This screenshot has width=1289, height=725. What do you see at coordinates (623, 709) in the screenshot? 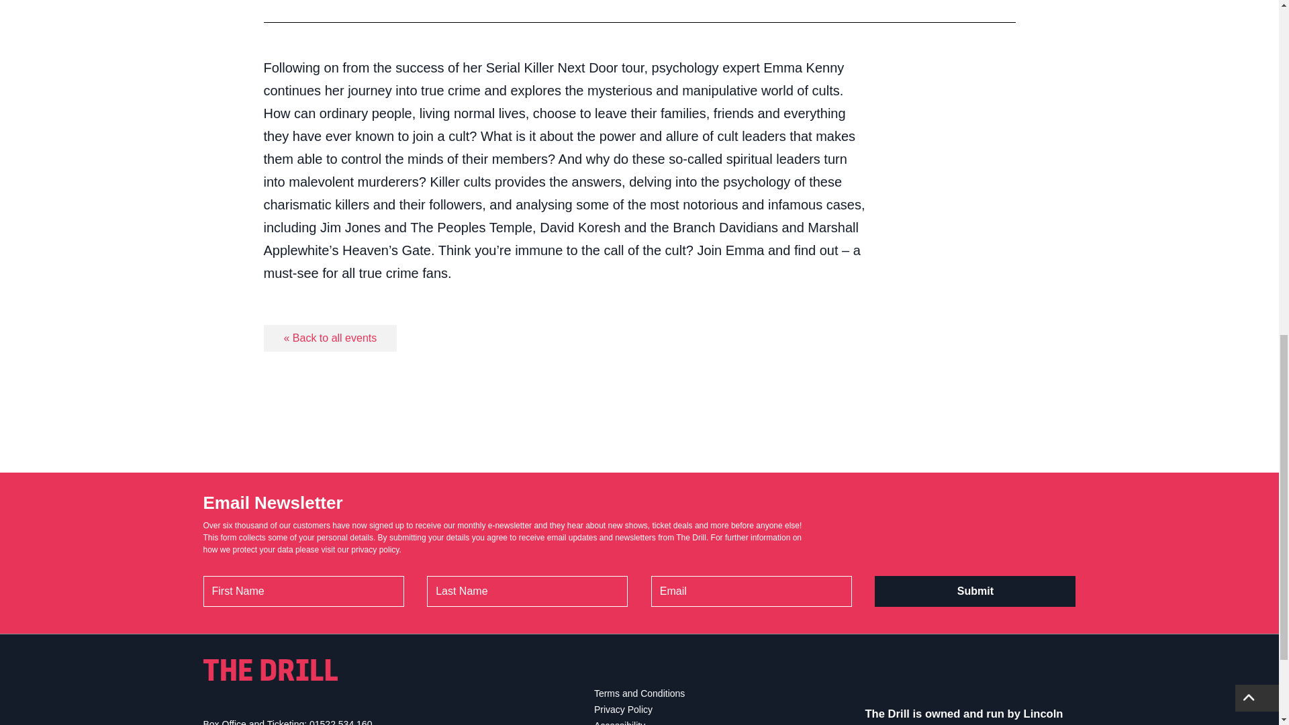
I see `Privacy Policy` at bounding box center [623, 709].